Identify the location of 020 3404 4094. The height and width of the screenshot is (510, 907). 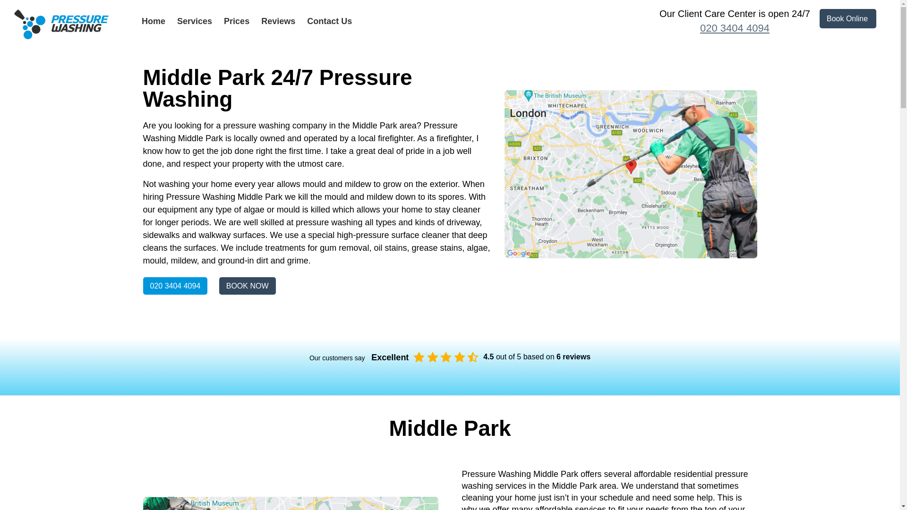
(734, 28).